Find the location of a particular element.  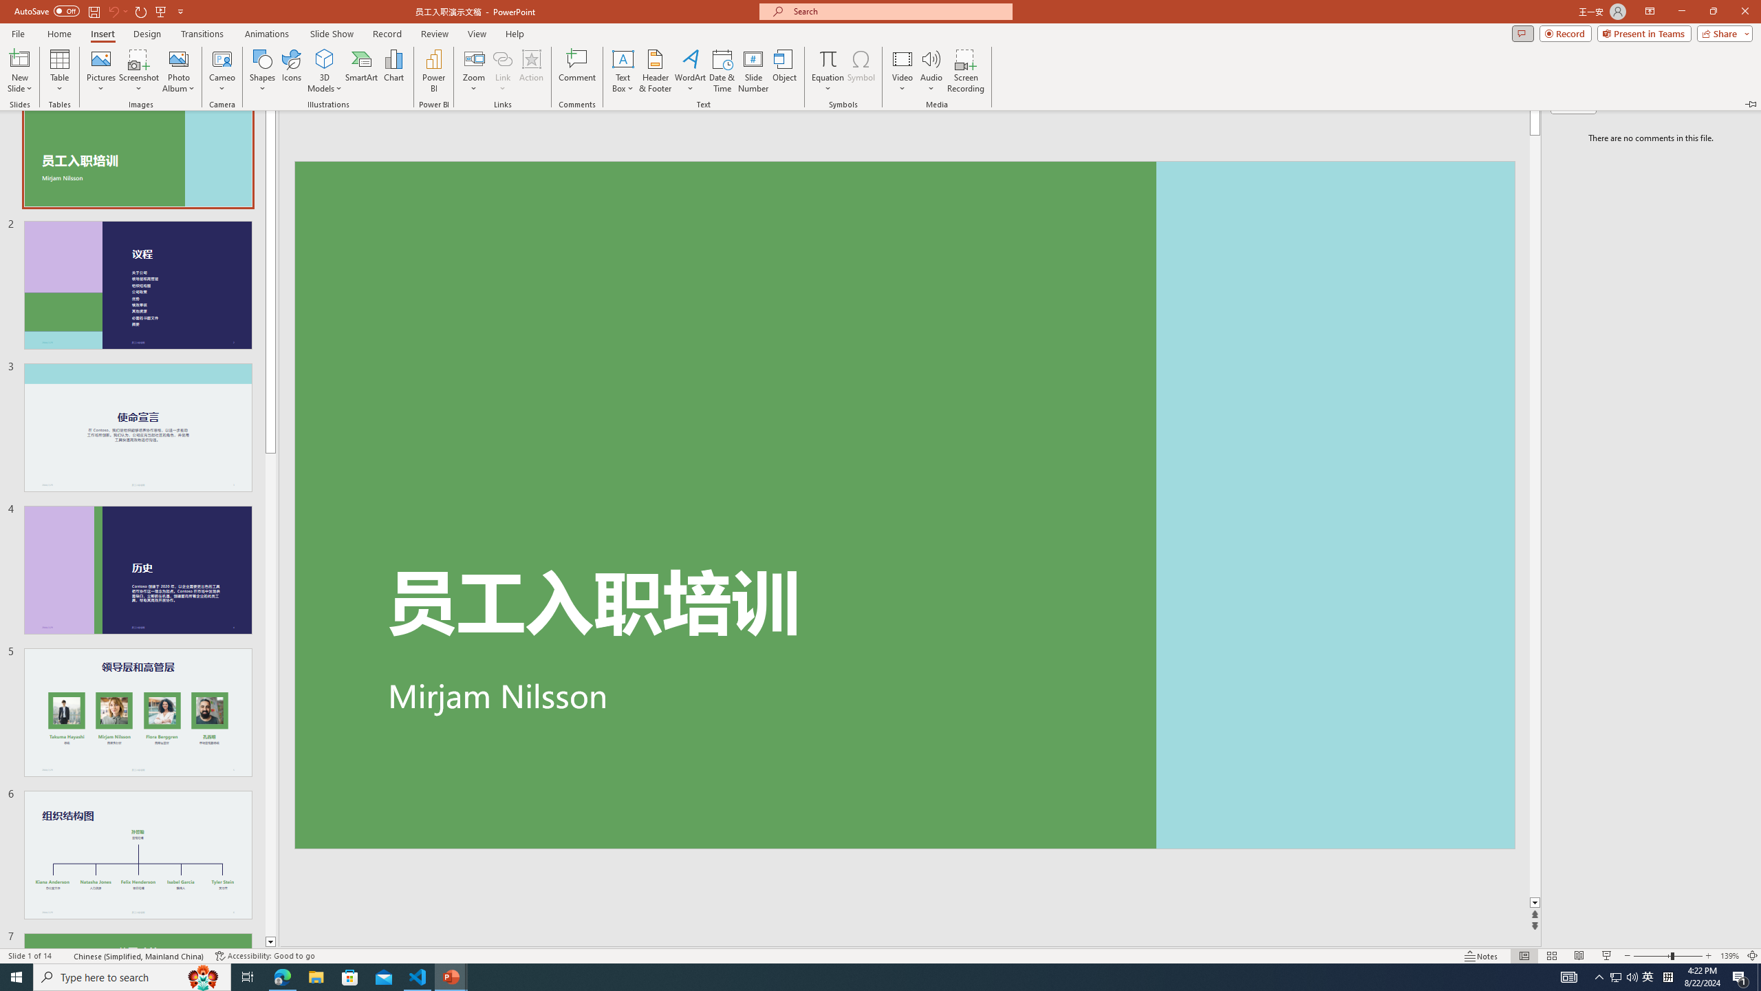

Styles is located at coordinates (1241, 130).